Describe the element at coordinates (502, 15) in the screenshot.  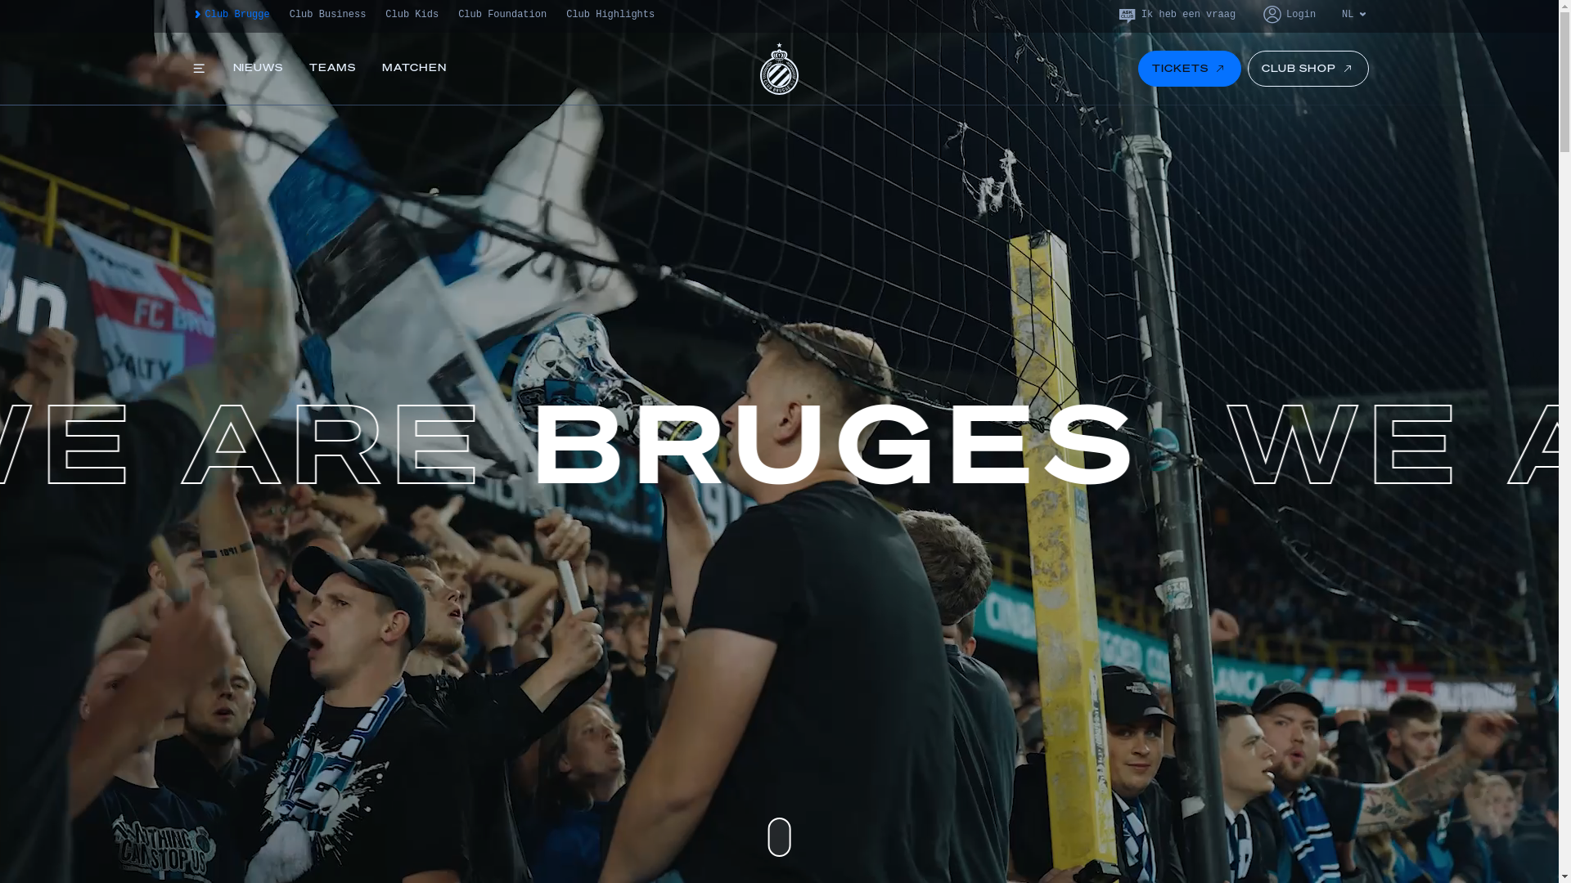
I see `Club Foundation` at that location.